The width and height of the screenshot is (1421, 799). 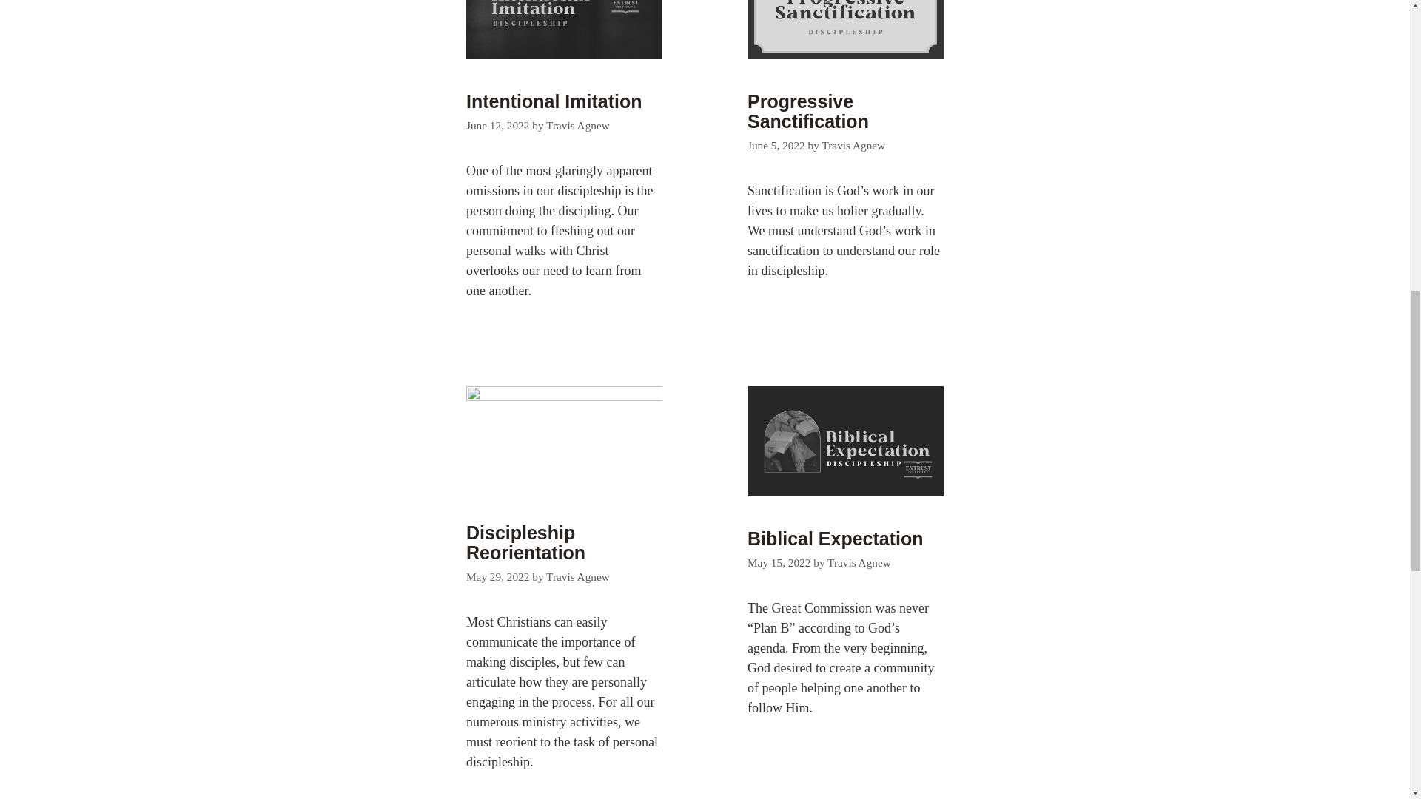 I want to click on View all posts by Travis Agnew, so click(x=853, y=145).